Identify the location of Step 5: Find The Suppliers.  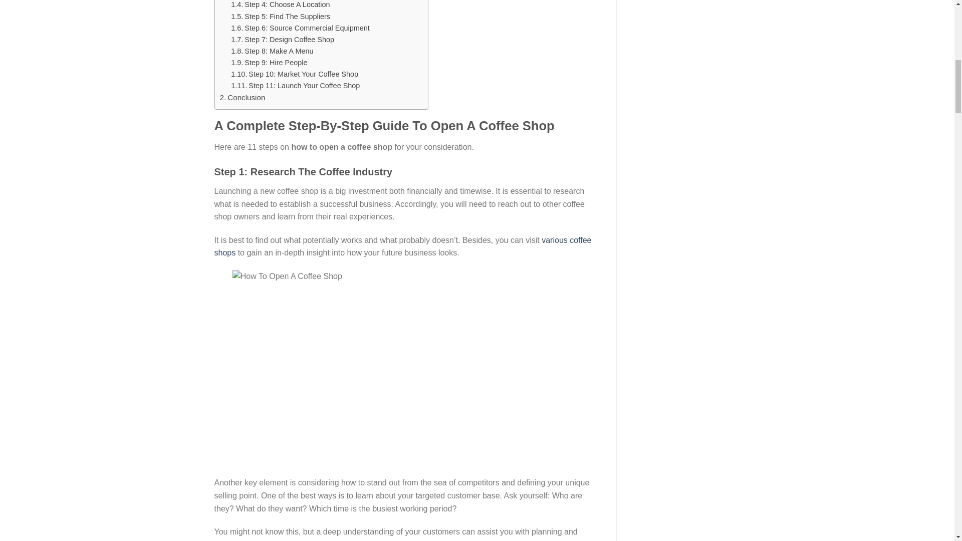
(287, 16).